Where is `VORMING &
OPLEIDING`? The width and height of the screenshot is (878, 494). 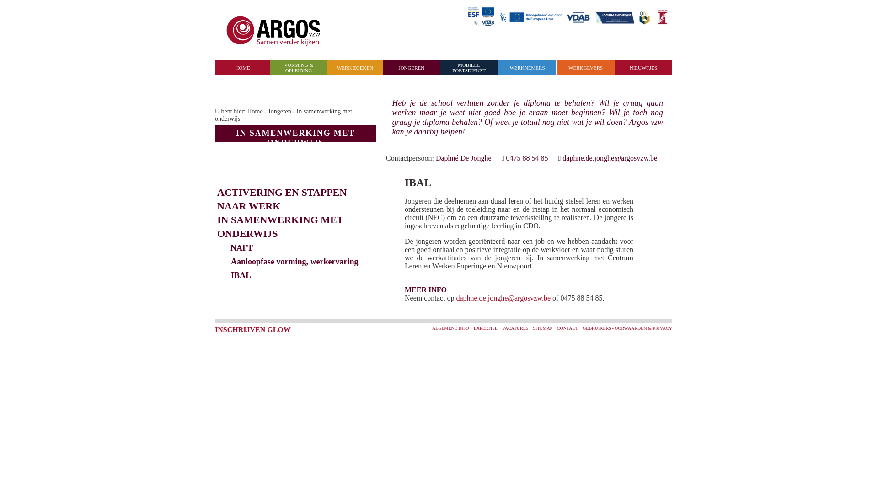
VORMING &
OPLEIDING is located at coordinates (299, 68).